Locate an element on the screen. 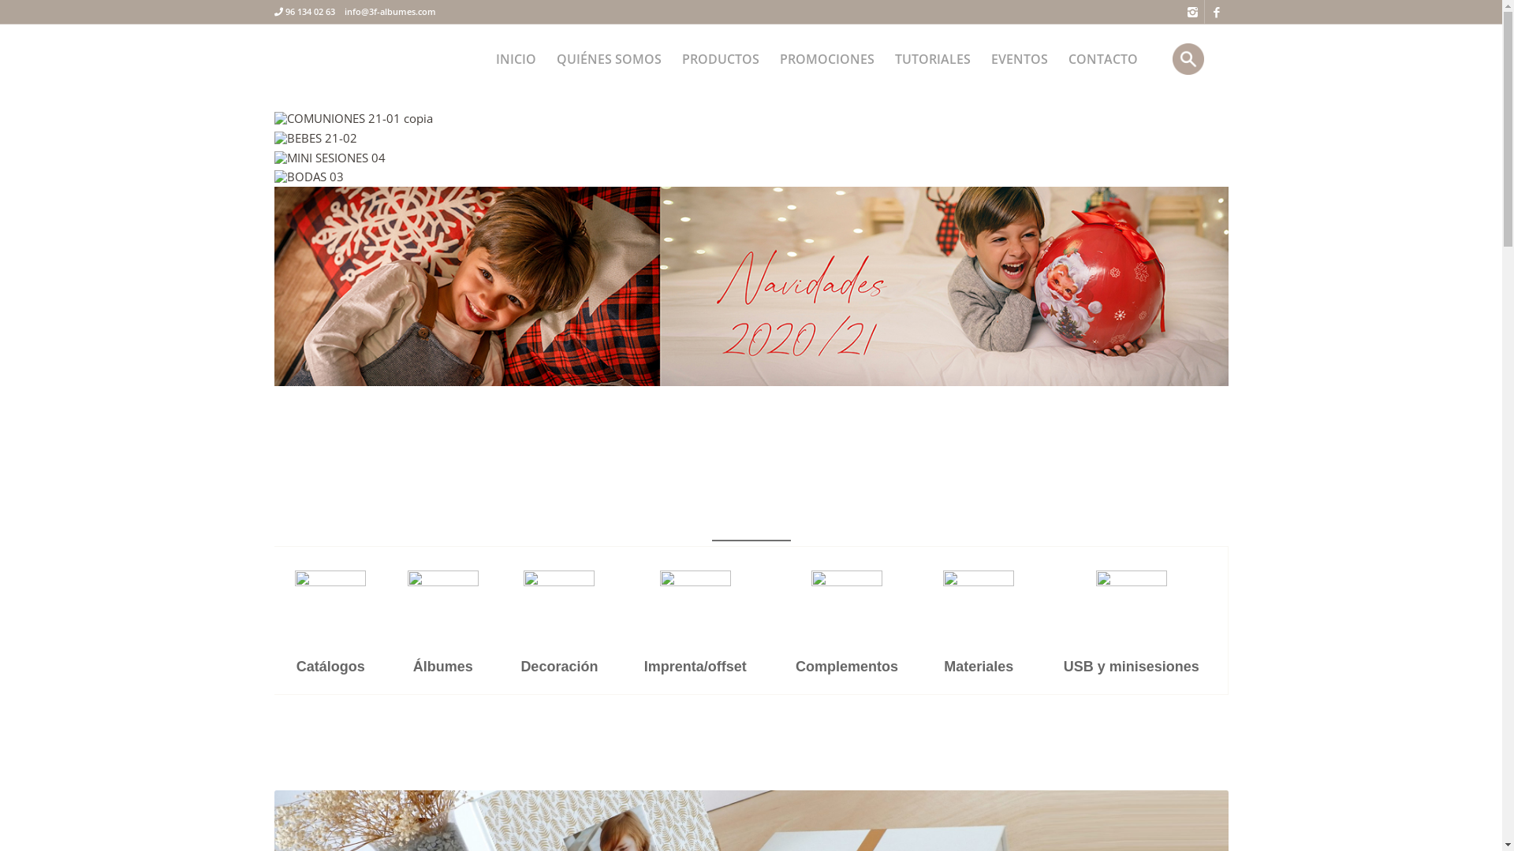  INICIO is located at coordinates (516, 59).